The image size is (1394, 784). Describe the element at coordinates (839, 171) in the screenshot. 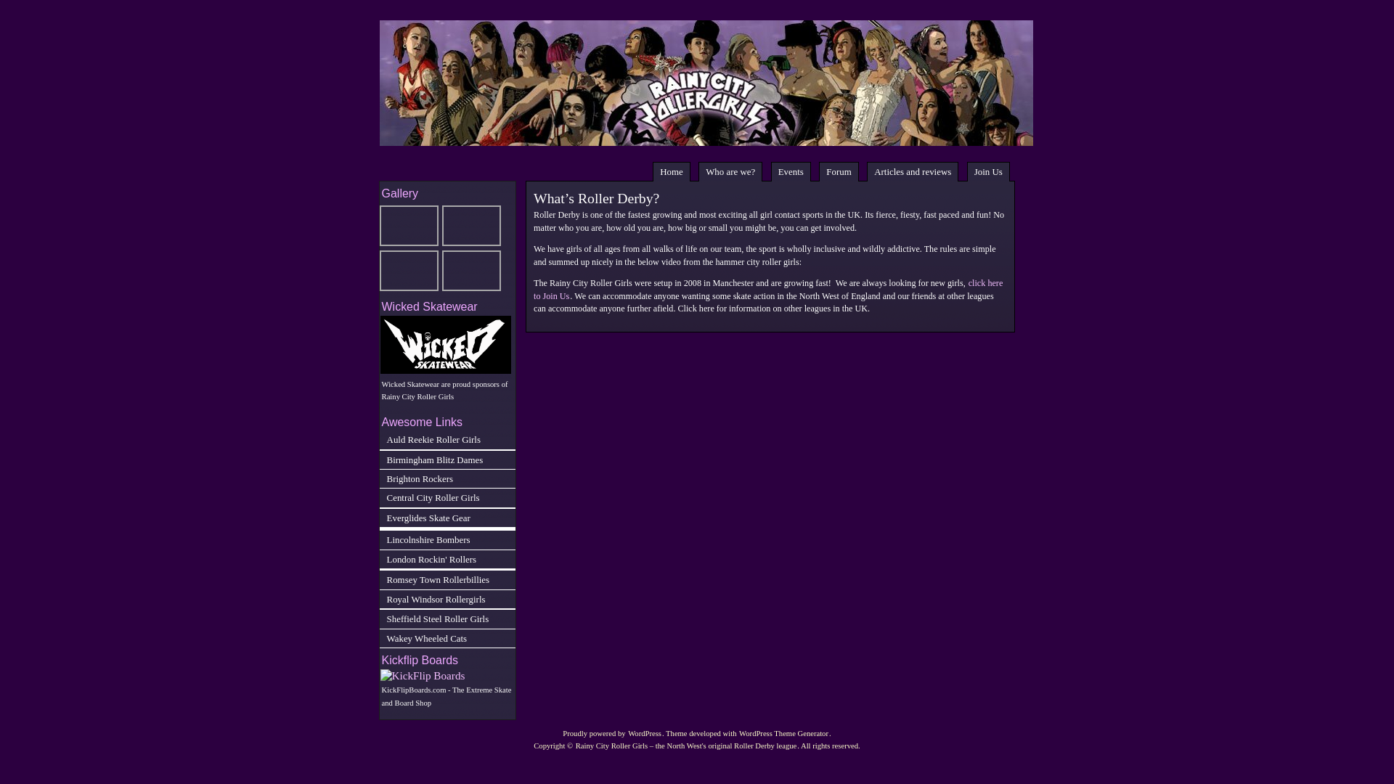

I see `Forum` at that location.